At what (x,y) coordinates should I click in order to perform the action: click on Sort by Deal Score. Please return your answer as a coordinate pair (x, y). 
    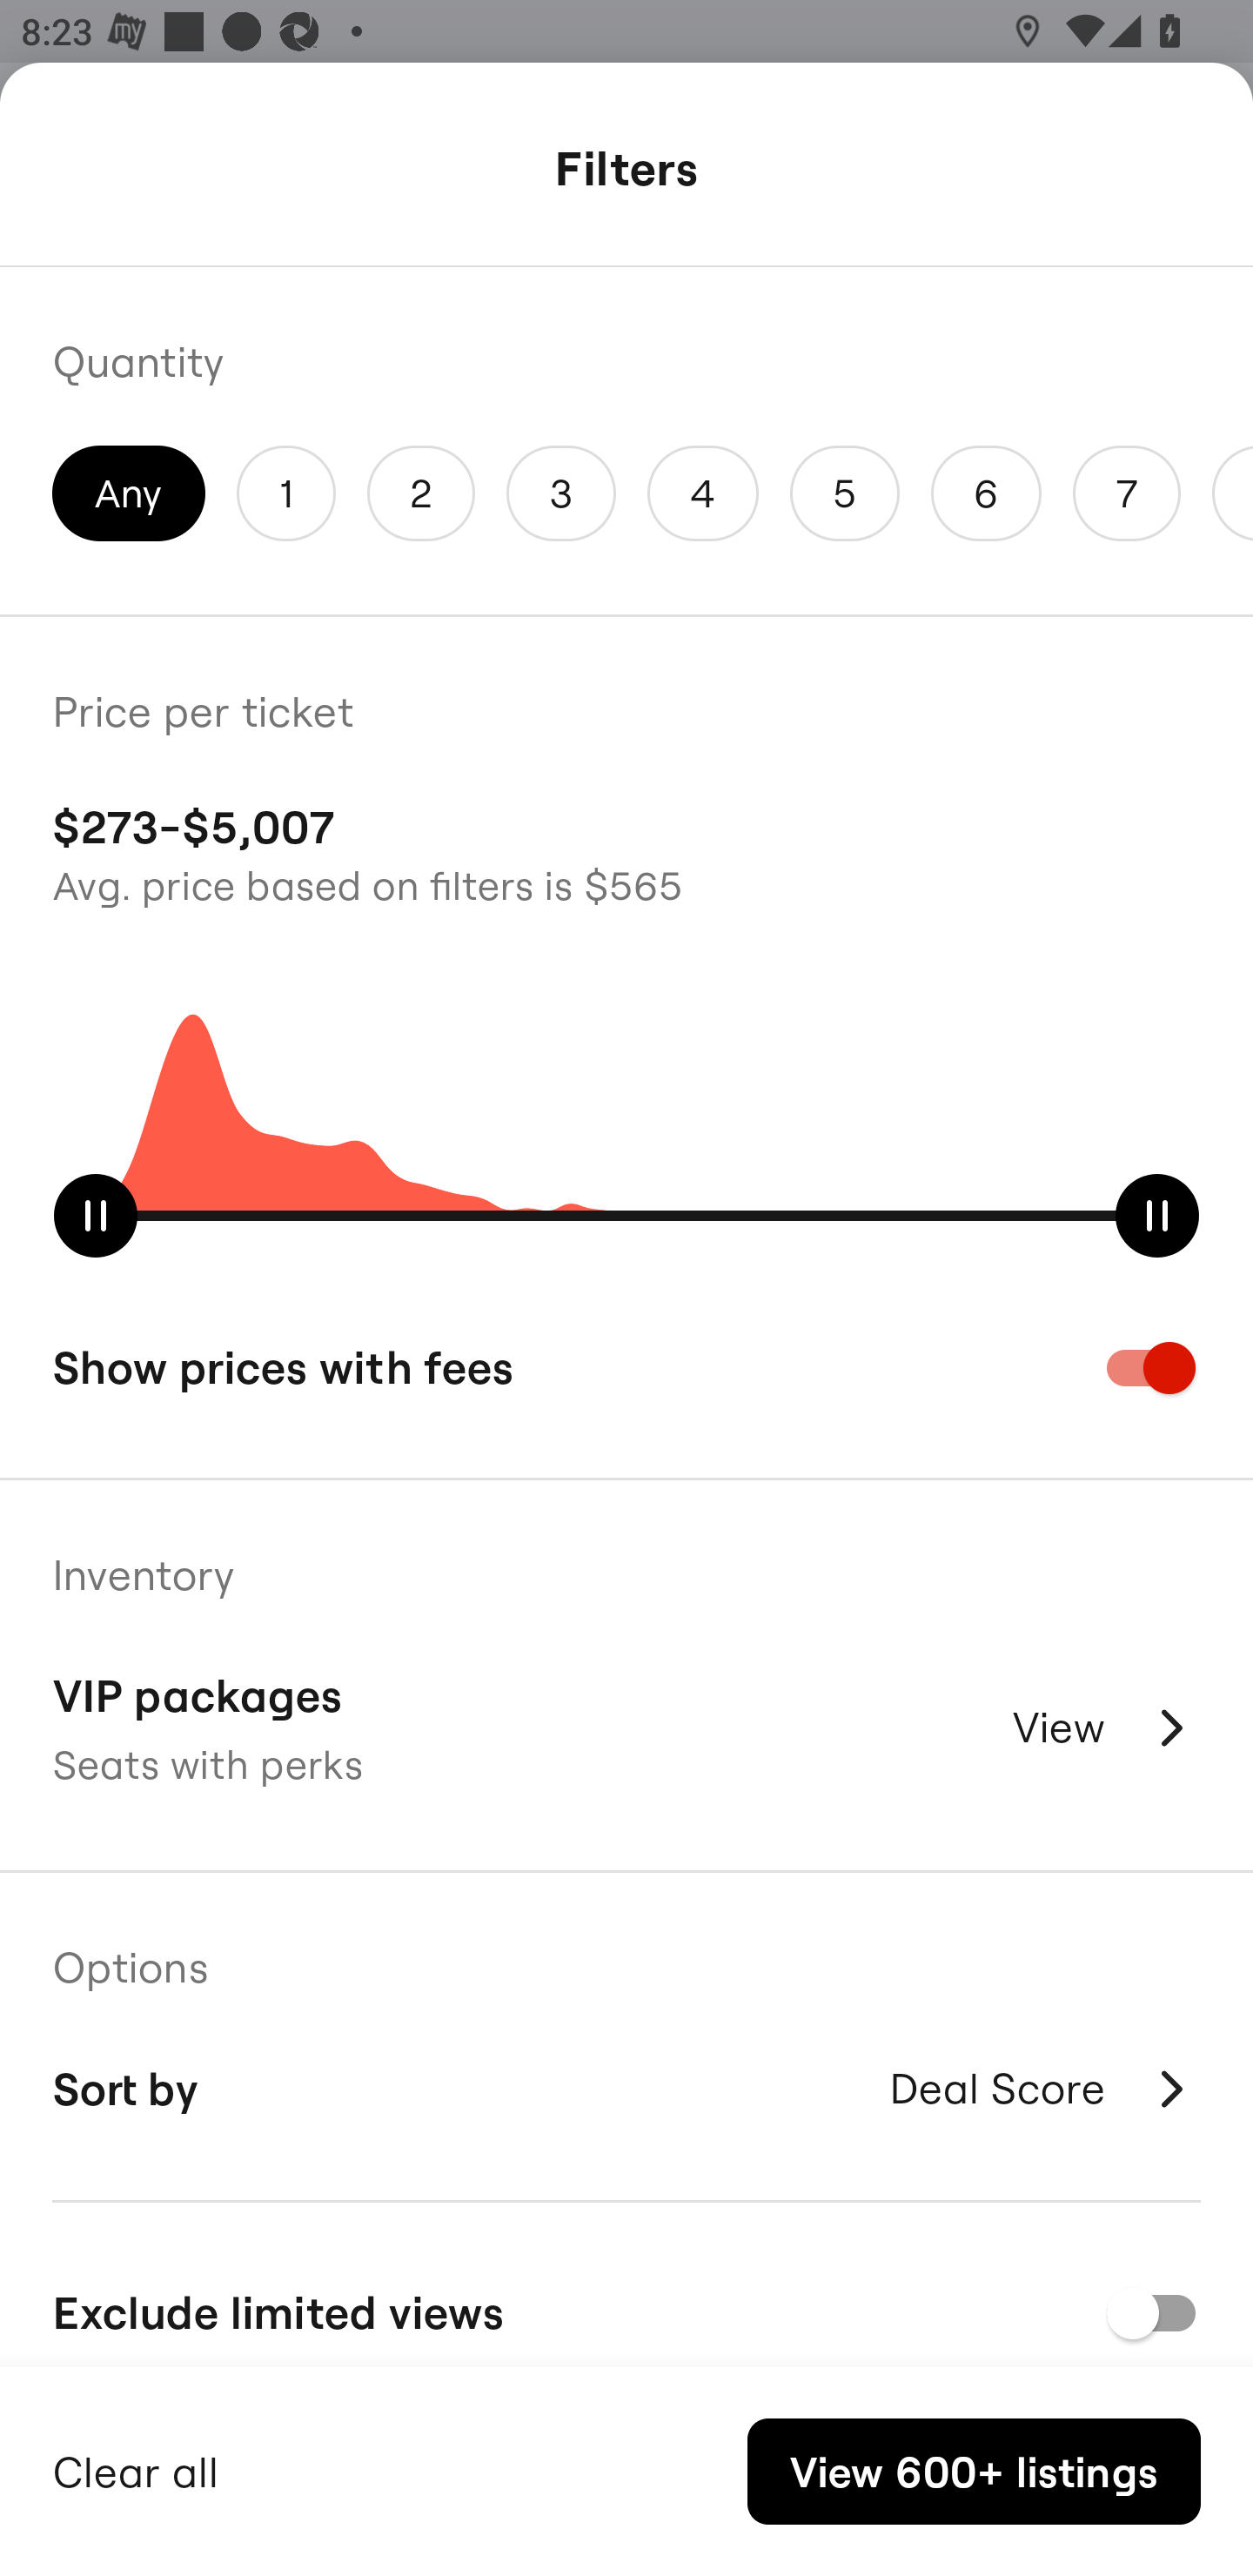
    Looking at the image, I should click on (626, 2089).